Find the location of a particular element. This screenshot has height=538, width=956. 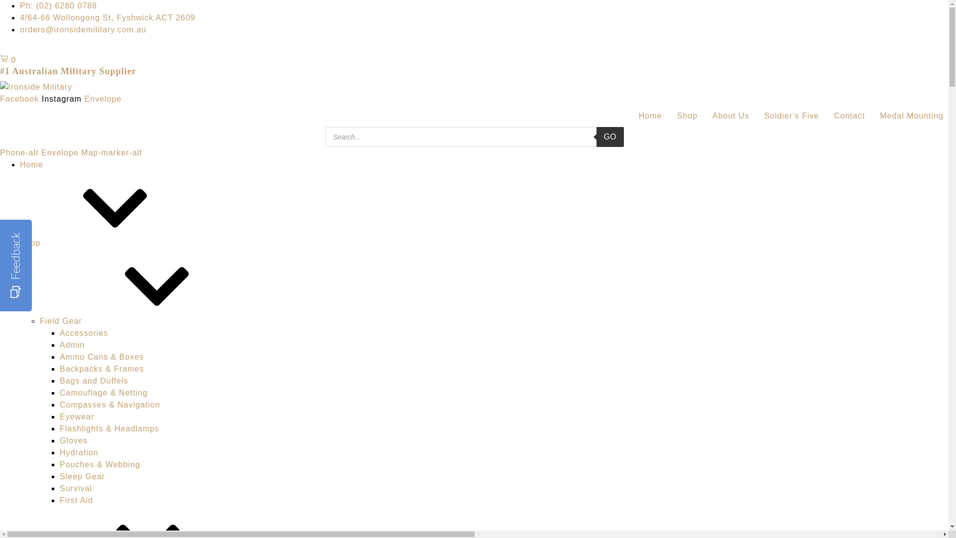

Backpacks & Frames is located at coordinates (102, 369).